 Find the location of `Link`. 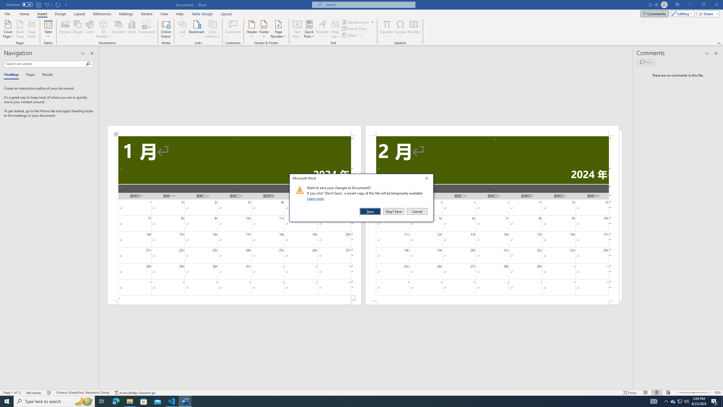

Link is located at coordinates (182, 24).